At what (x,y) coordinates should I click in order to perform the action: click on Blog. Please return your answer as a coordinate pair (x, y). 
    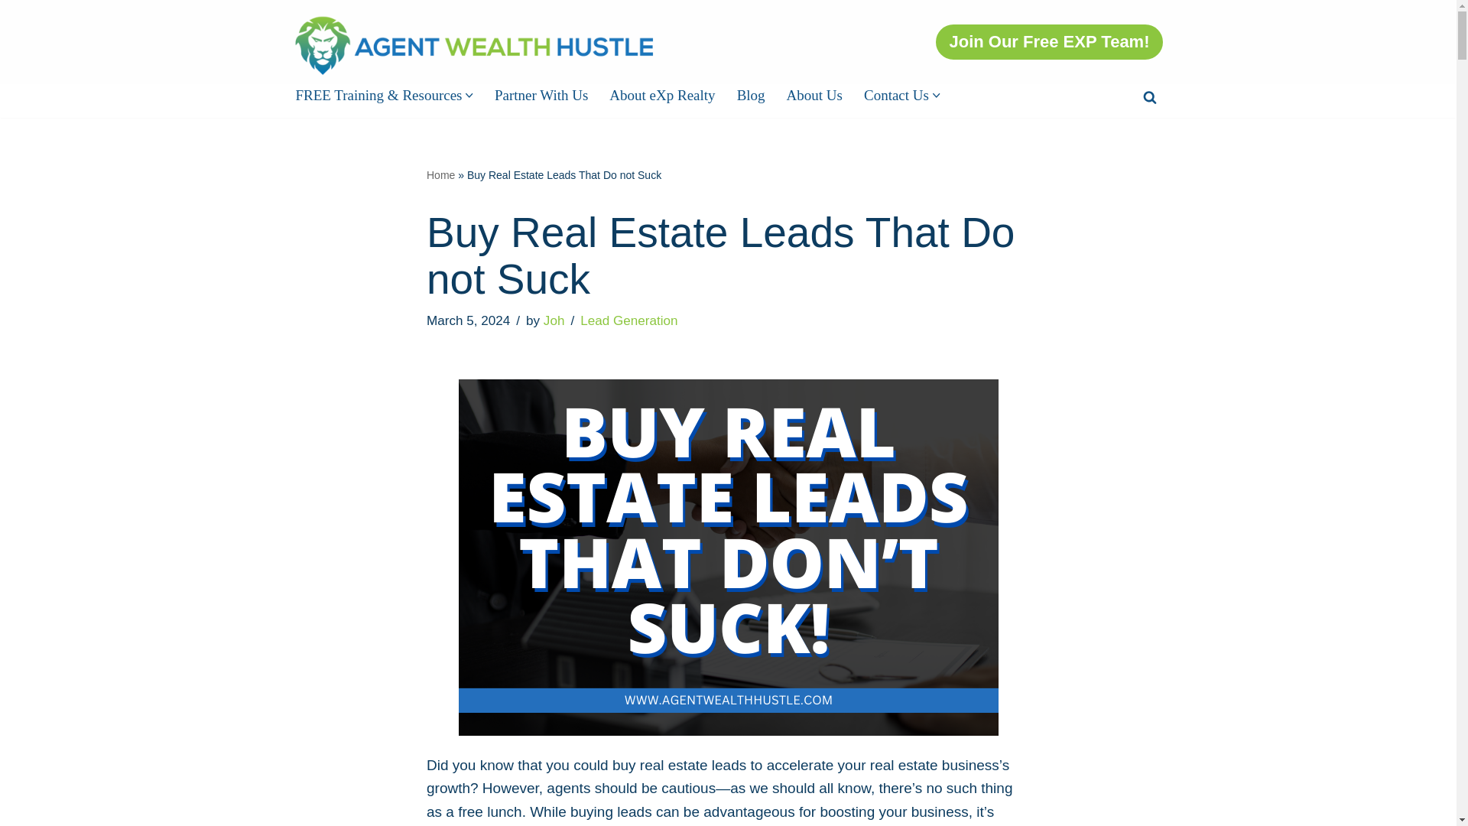
    Looking at the image, I should click on (751, 95).